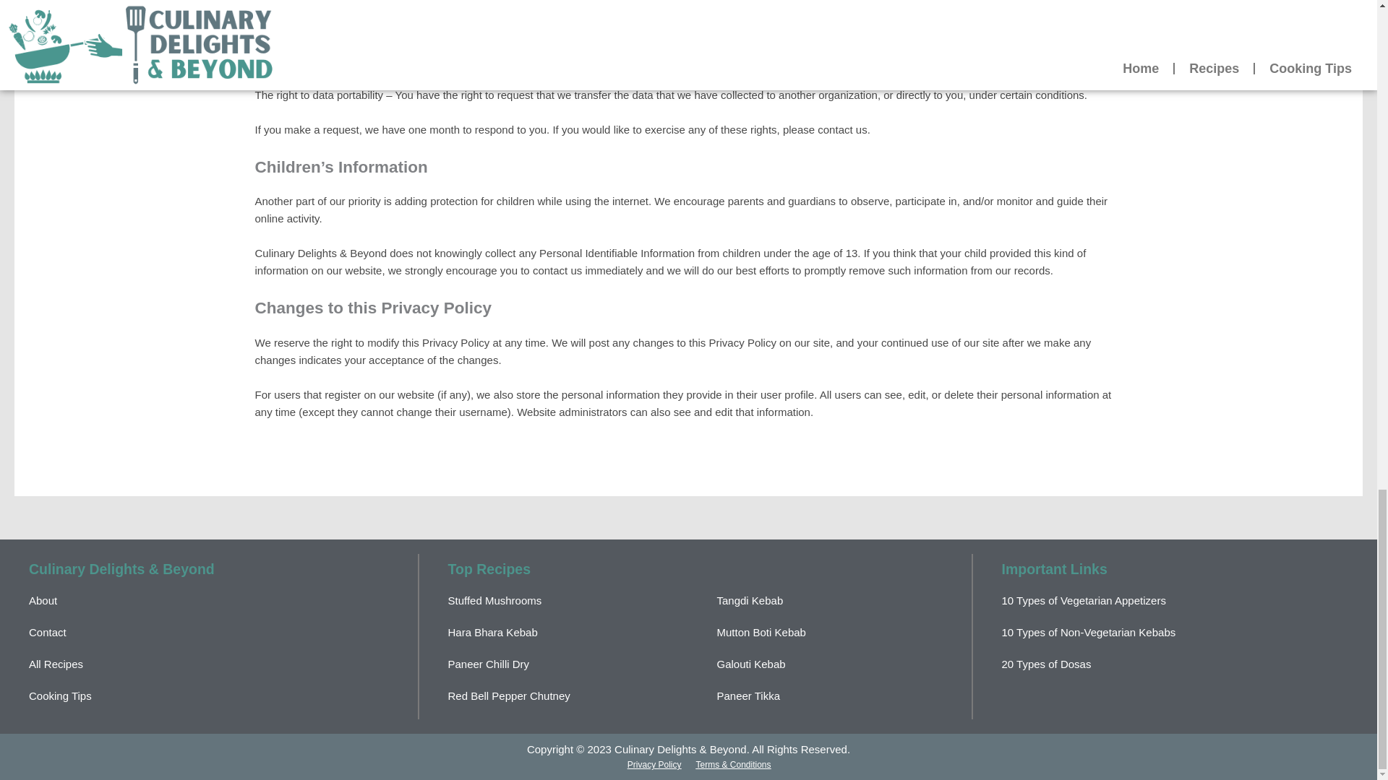 The height and width of the screenshot is (780, 1388). Describe the element at coordinates (1089, 633) in the screenshot. I see `10 Types of Non-Vegetarian Kebabs` at that location.